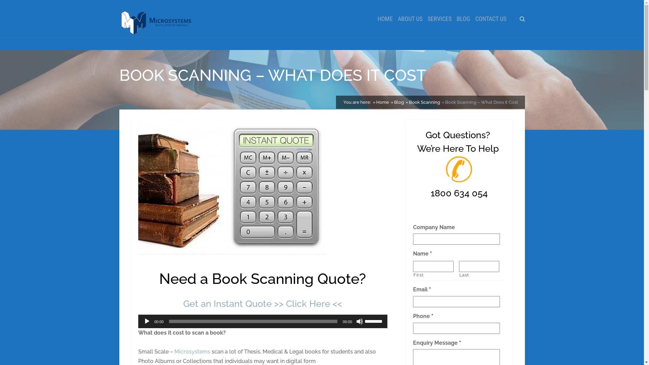  Describe the element at coordinates (382, 102) in the screenshot. I see `Home` at that location.